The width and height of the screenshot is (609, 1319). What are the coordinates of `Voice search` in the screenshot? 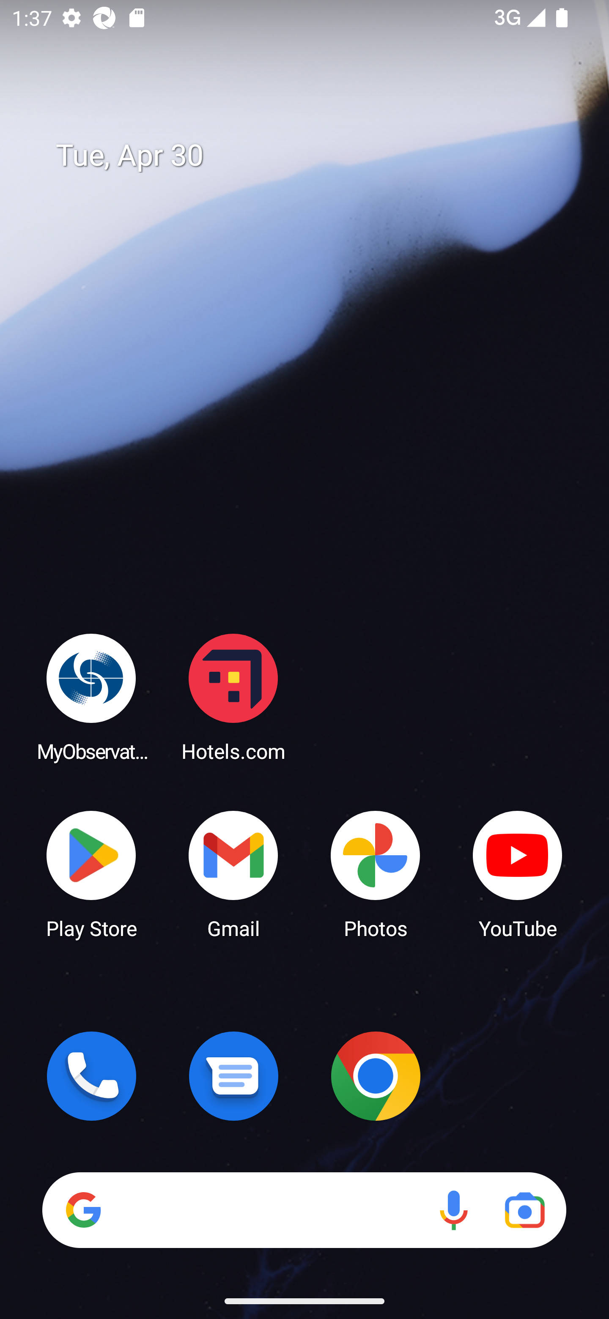 It's located at (453, 1210).